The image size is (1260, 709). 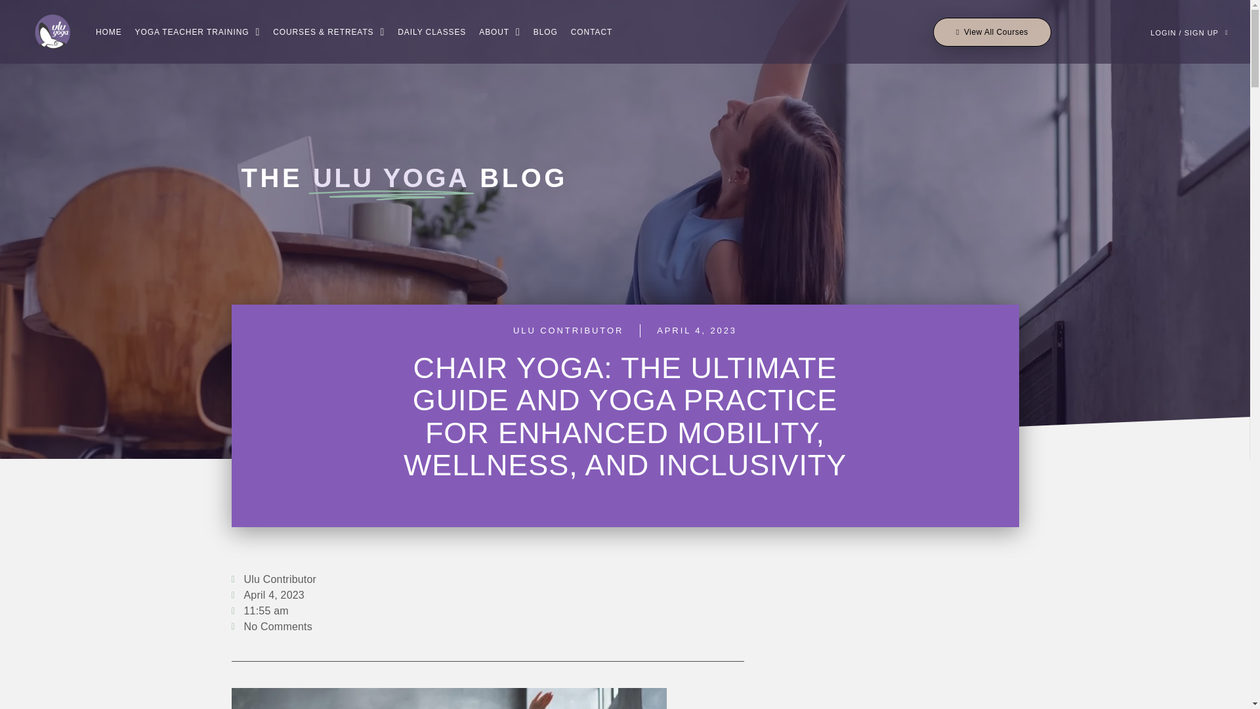 I want to click on YOGA TEACHER TRAINING, so click(x=198, y=32).